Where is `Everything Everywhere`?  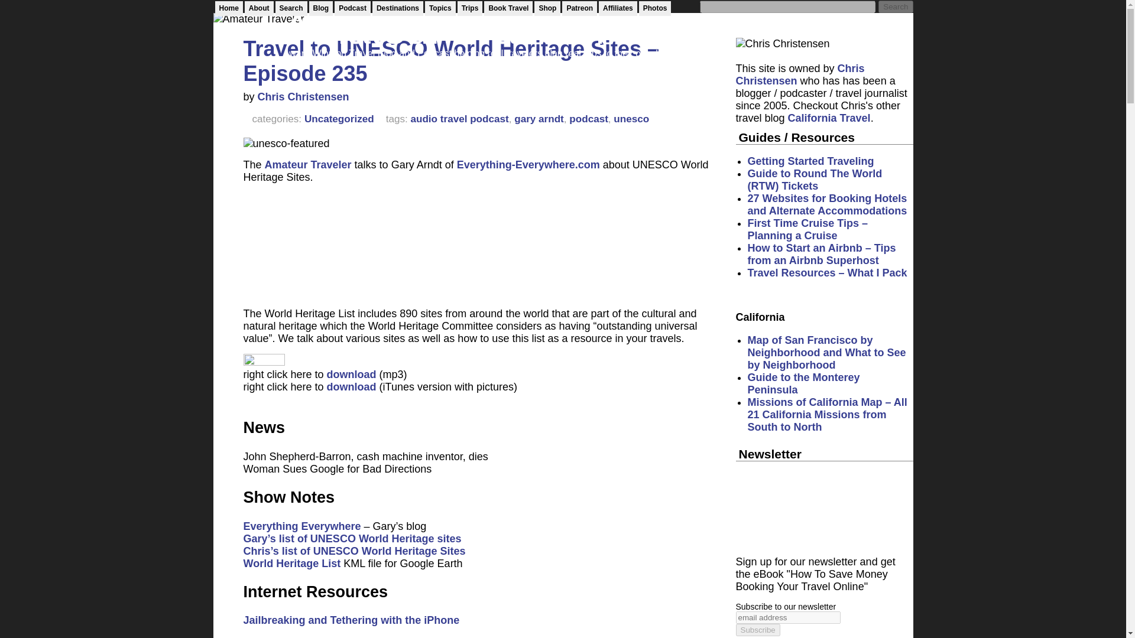 Everything Everywhere is located at coordinates (302, 526).